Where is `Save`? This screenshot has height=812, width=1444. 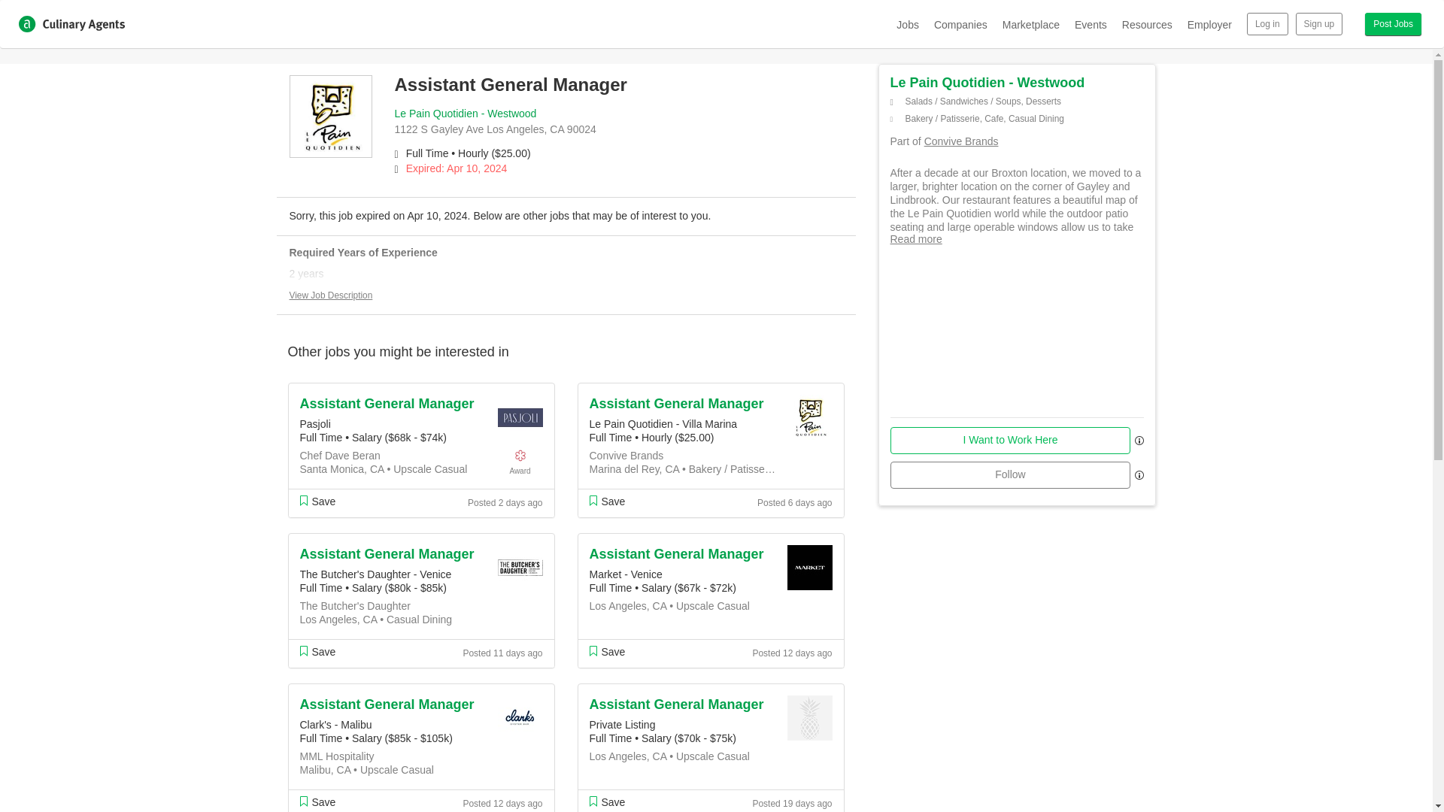
Save is located at coordinates (317, 651).